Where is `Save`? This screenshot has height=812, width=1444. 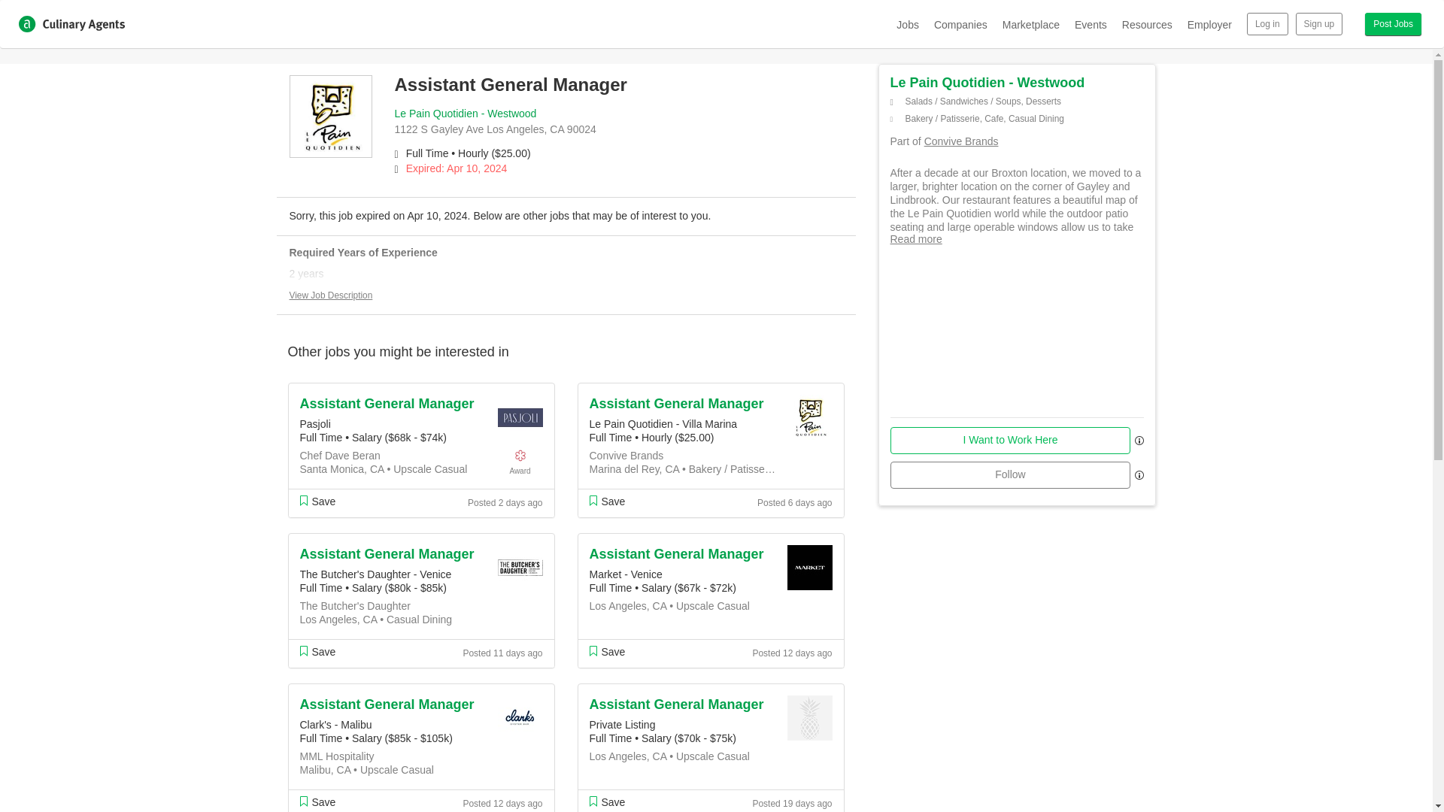
Save is located at coordinates (317, 651).